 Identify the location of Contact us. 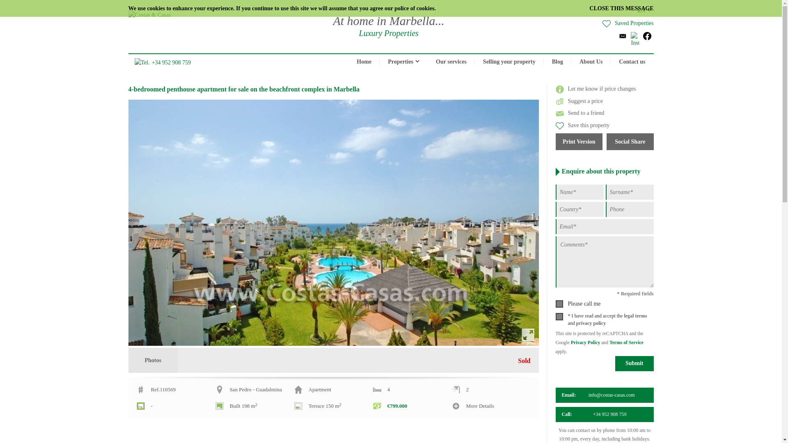
(632, 62).